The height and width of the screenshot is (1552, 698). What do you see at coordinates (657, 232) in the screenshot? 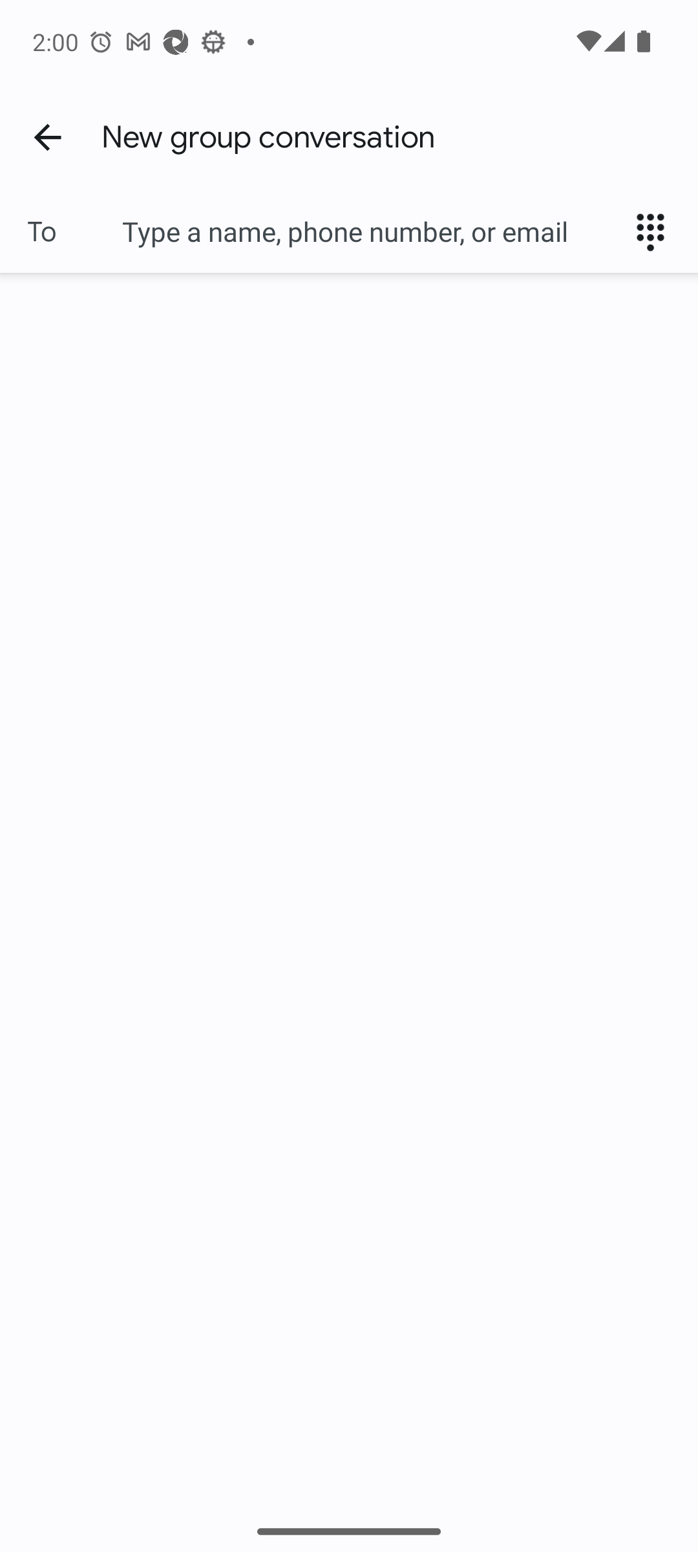
I see `Switch between entering text and numbers` at bounding box center [657, 232].